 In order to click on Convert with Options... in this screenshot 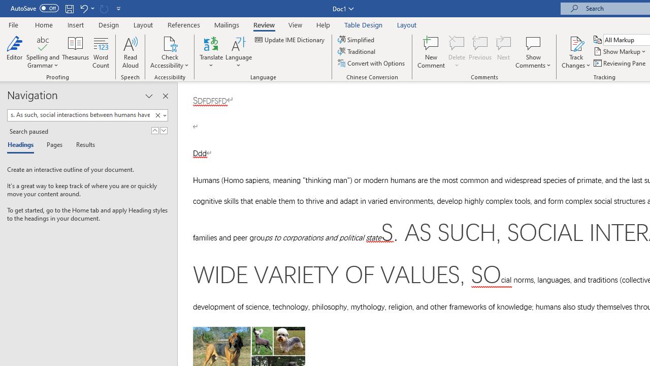, I will do `click(372, 63)`.